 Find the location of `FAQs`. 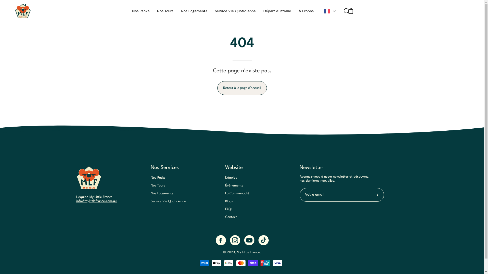

FAQs is located at coordinates (229, 209).